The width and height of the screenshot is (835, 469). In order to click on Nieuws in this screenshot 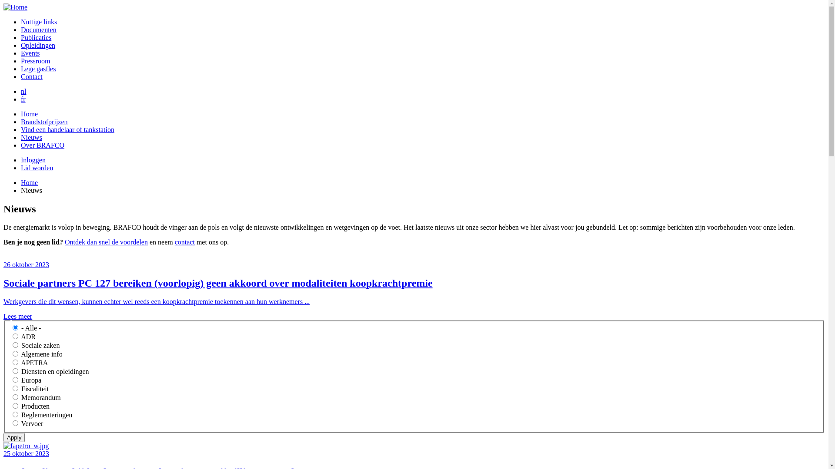, I will do `click(31, 137)`.